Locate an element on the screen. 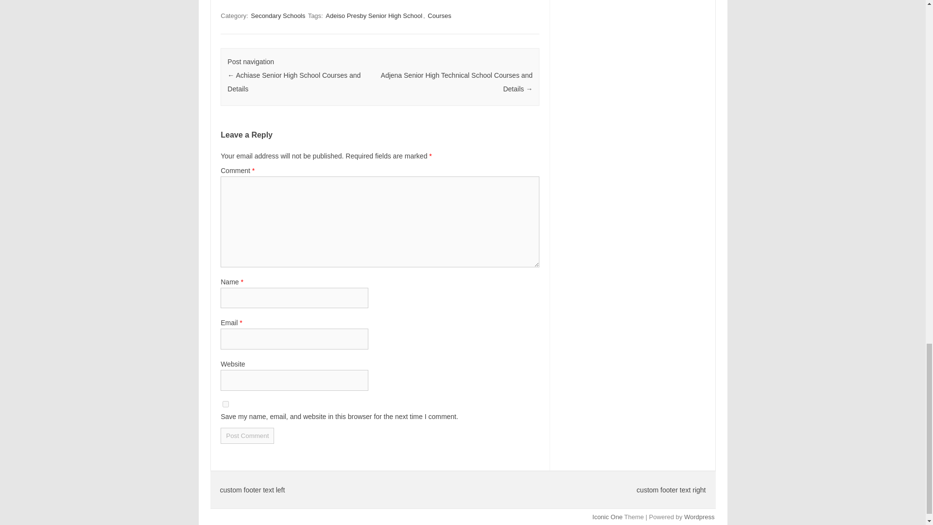 The height and width of the screenshot is (525, 933). Adeiso Presby Senior High School is located at coordinates (374, 16).